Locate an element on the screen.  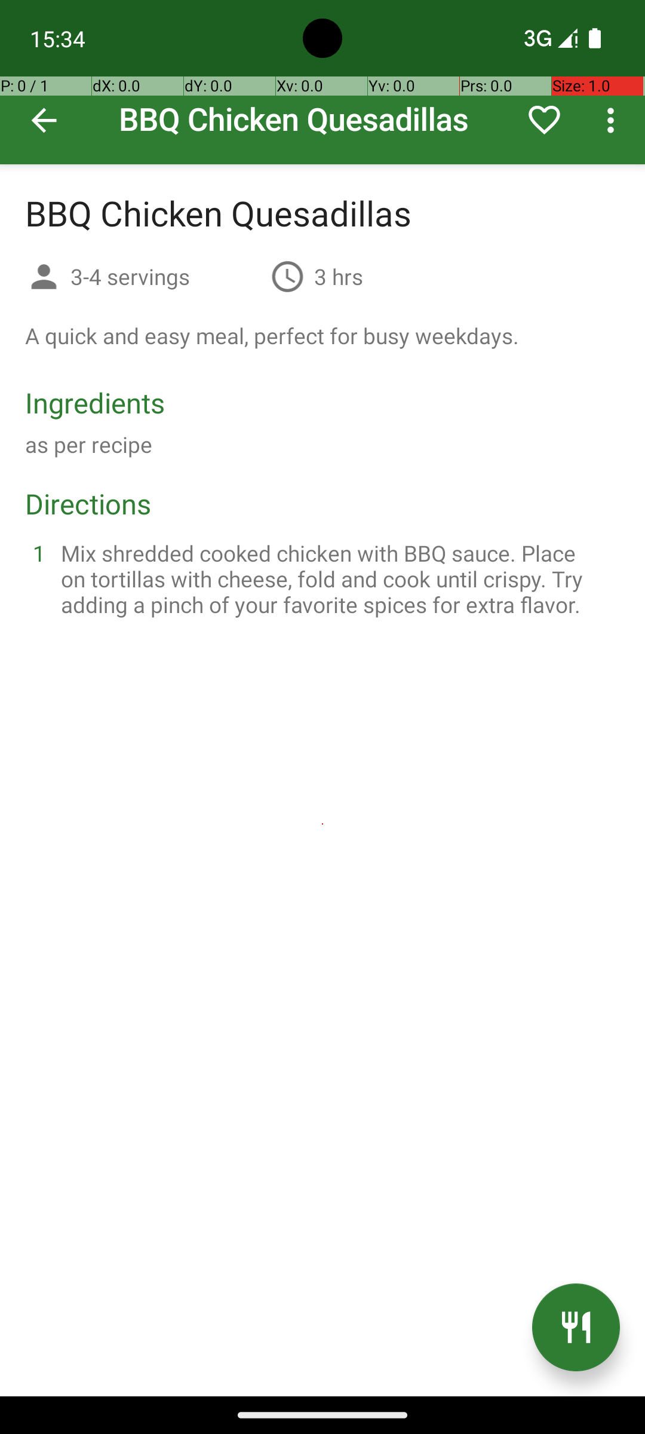
as per recipe is located at coordinates (88, 445).